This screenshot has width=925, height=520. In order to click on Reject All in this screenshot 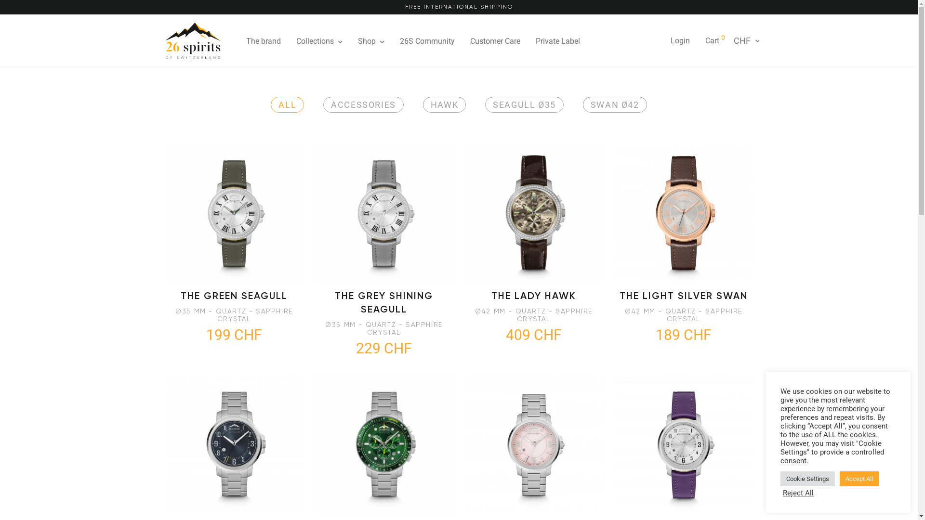, I will do `click(798, 493)`.